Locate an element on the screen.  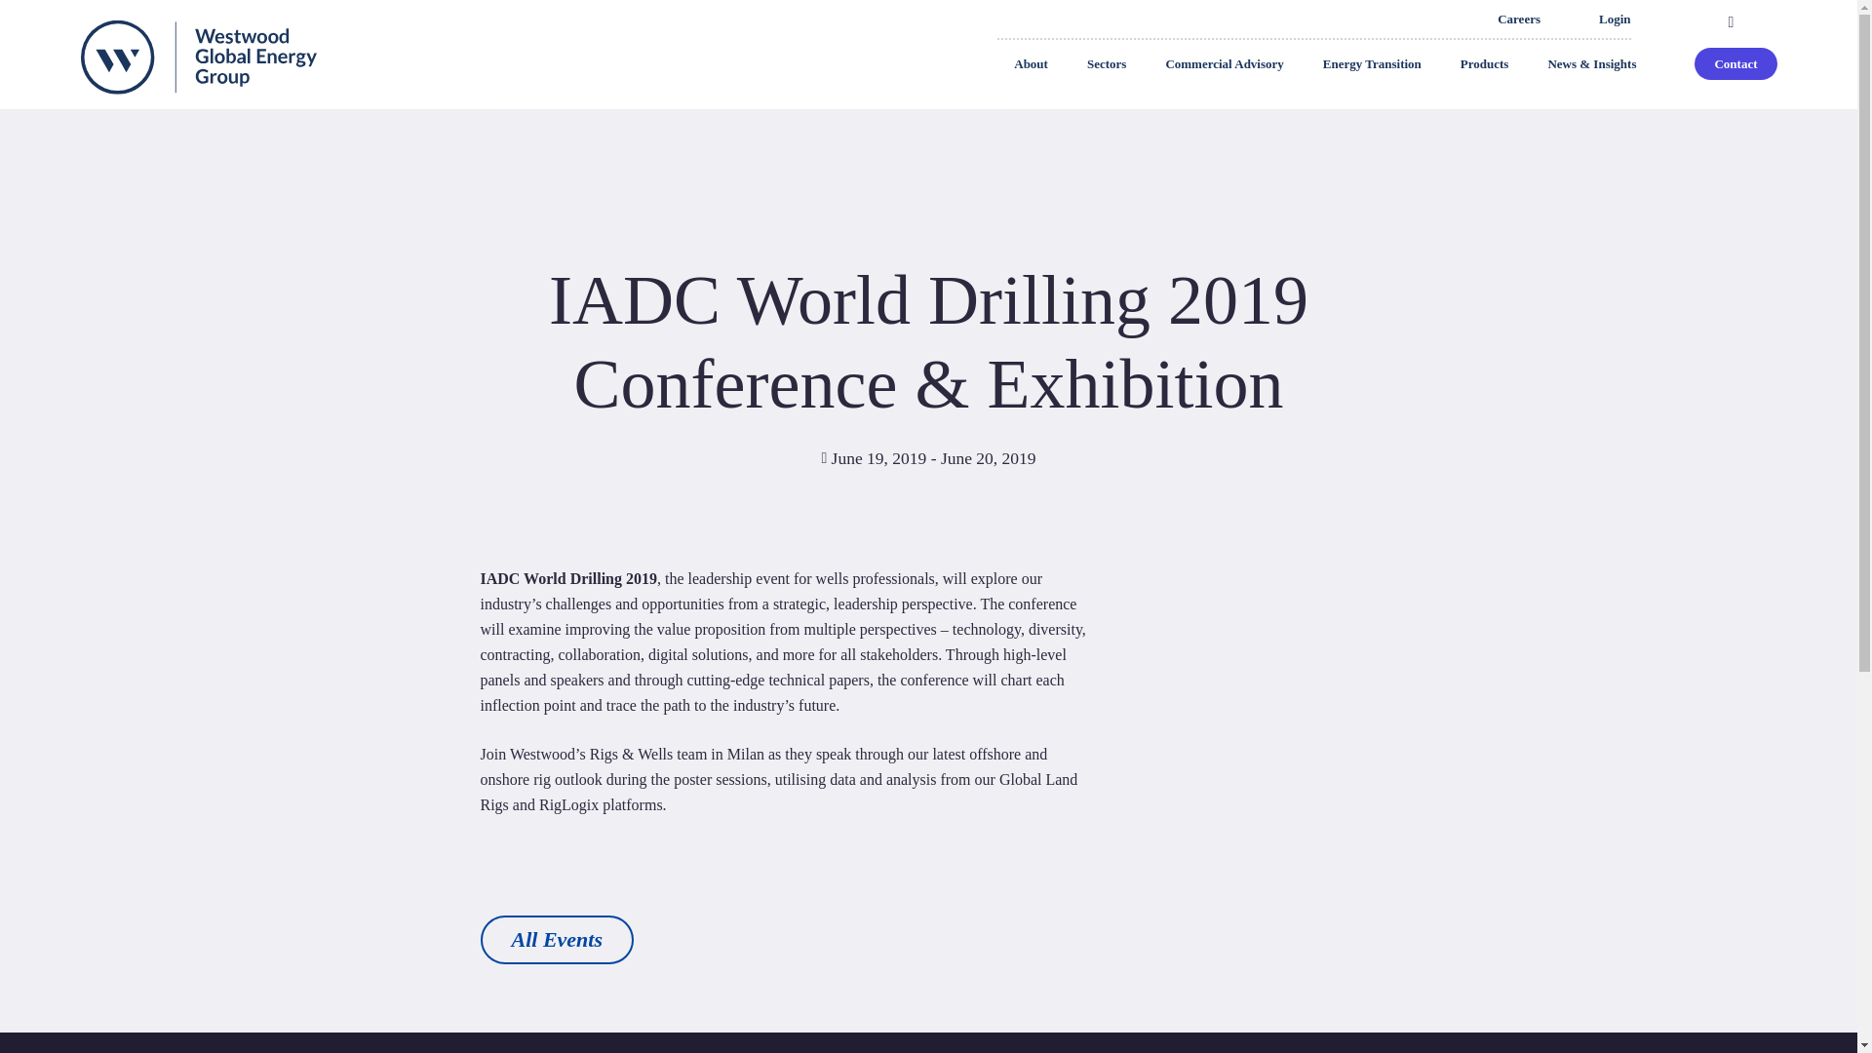
Energy Transition is located at coordinates (1372, 64).